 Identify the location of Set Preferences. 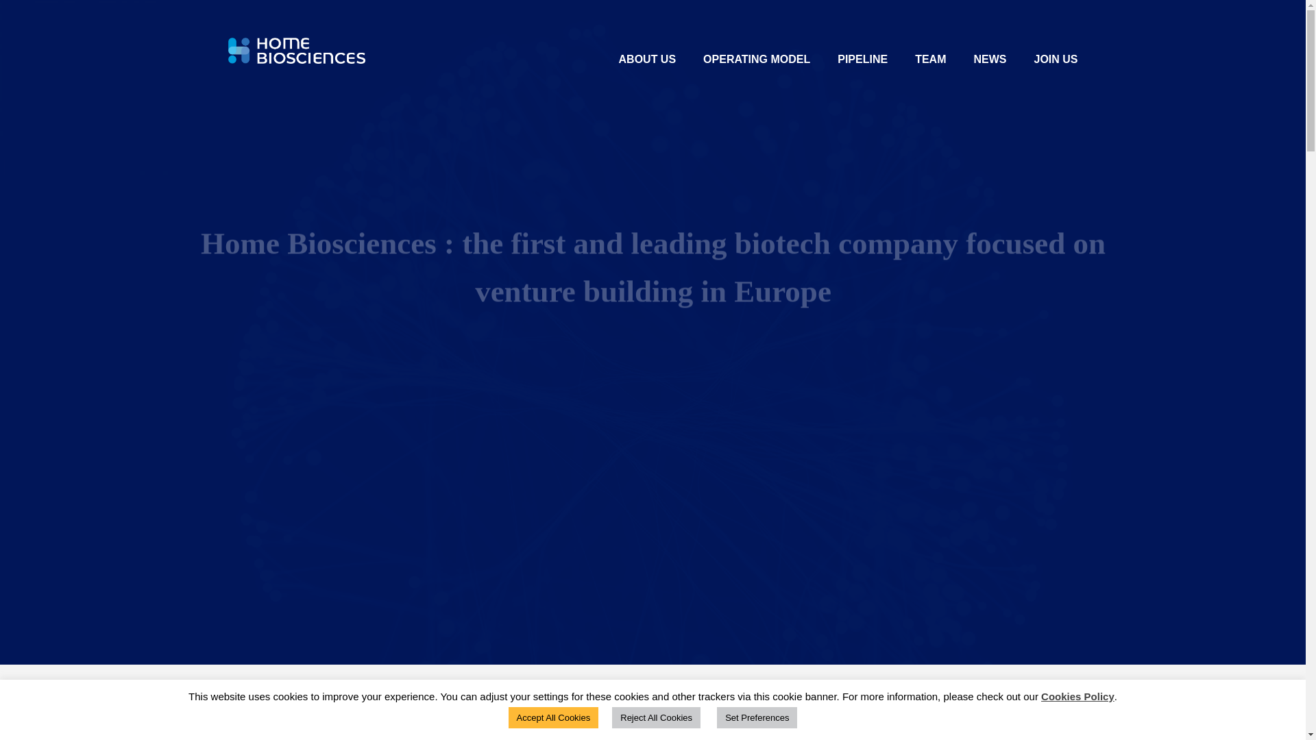
(757, 717).